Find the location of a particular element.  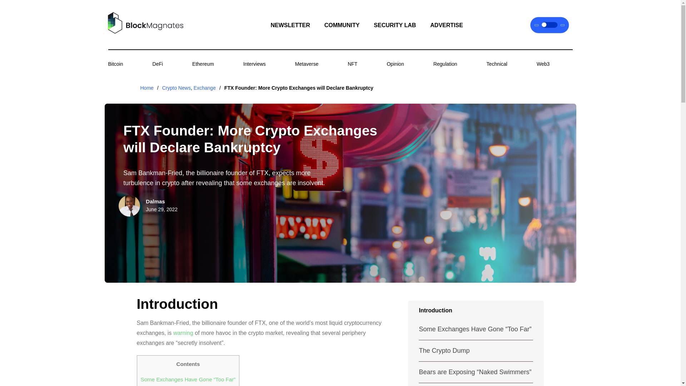

Exchange is located at coordinates (204, 88).